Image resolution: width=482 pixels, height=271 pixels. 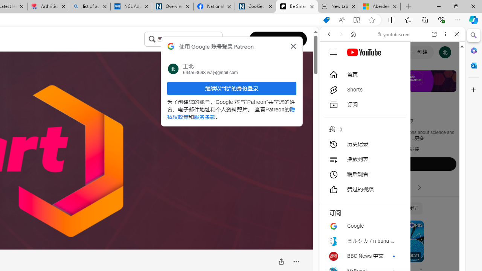 What do you see at coordinates (131, 7) in the screenshot?
I see `NCL Adult Asthma Inhaler Choice Guideline` at bounding box center [131, 7].